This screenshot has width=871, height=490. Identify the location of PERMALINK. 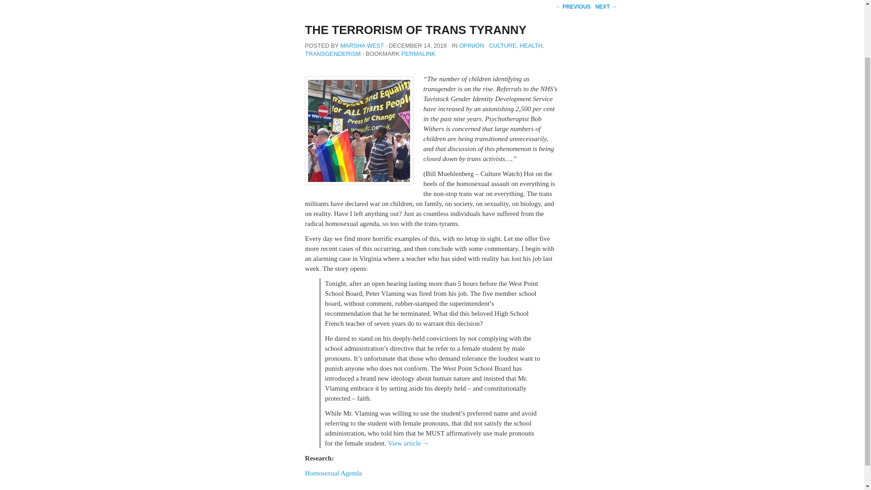
(418, 54).